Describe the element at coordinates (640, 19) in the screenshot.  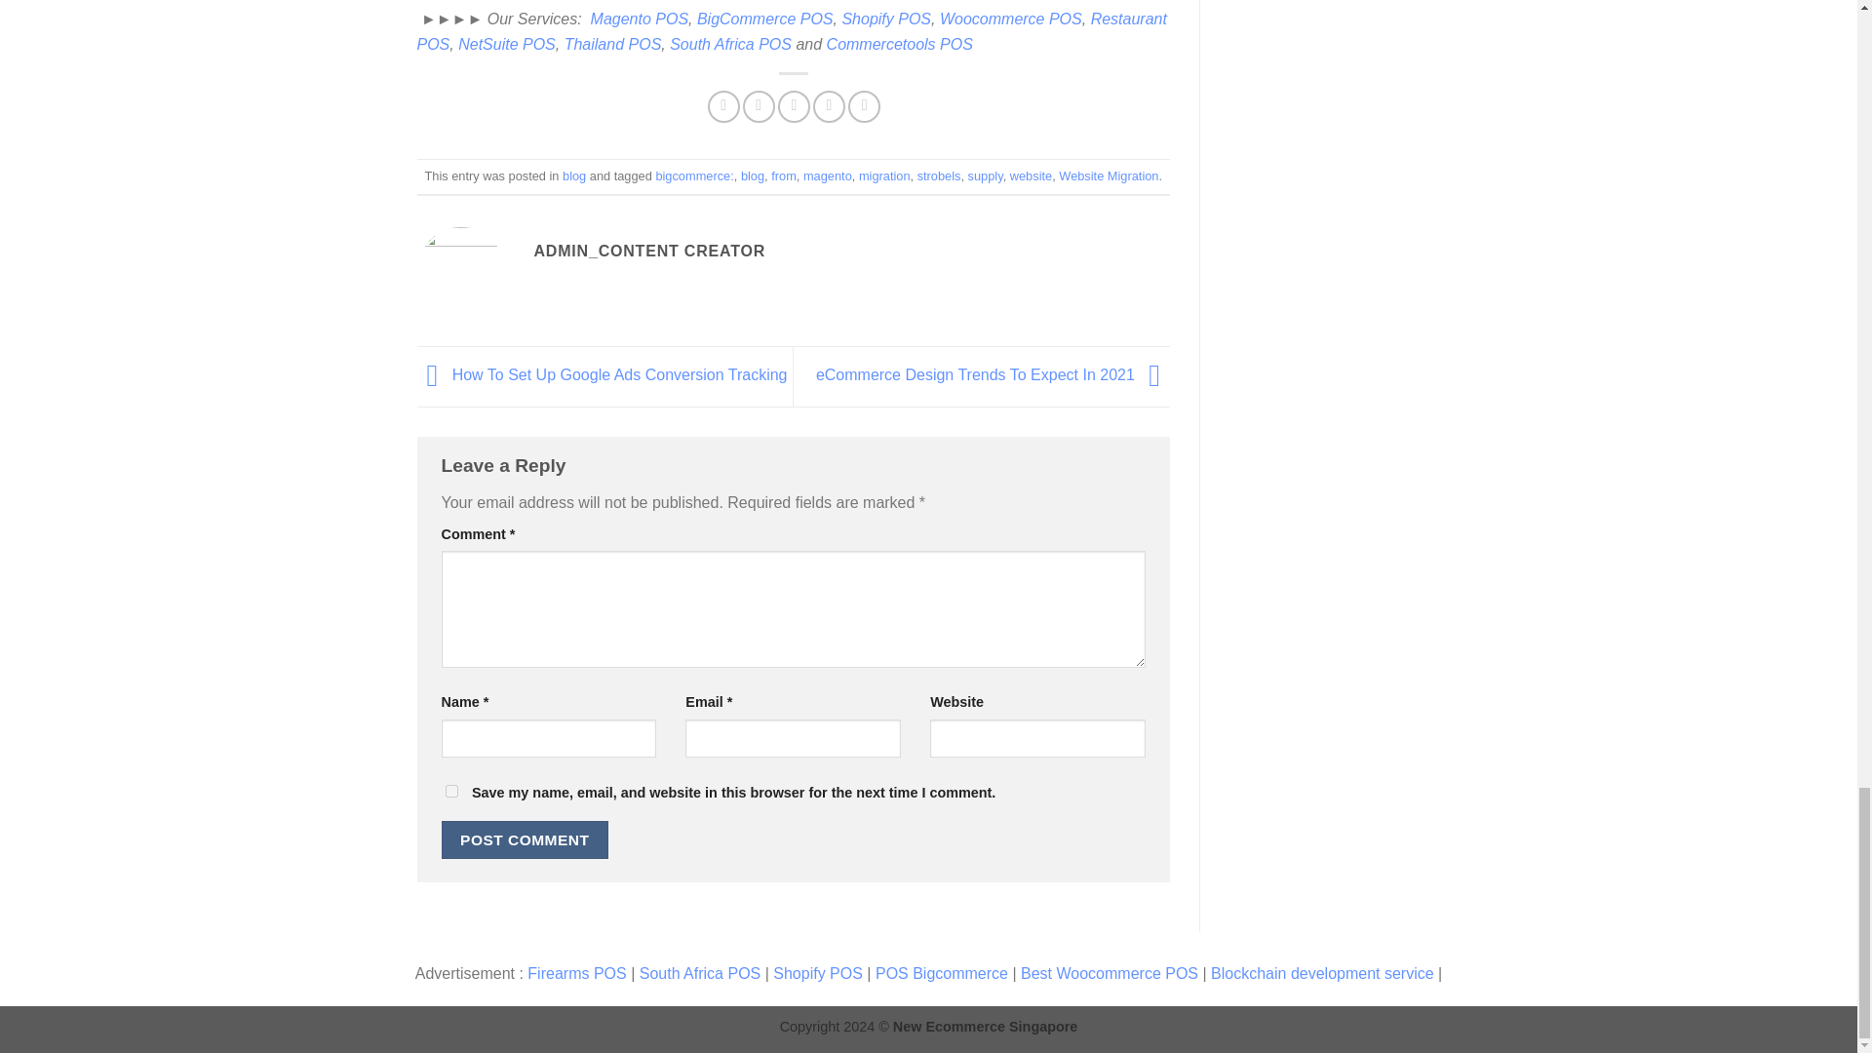
I see `magento pos extension` at that location.